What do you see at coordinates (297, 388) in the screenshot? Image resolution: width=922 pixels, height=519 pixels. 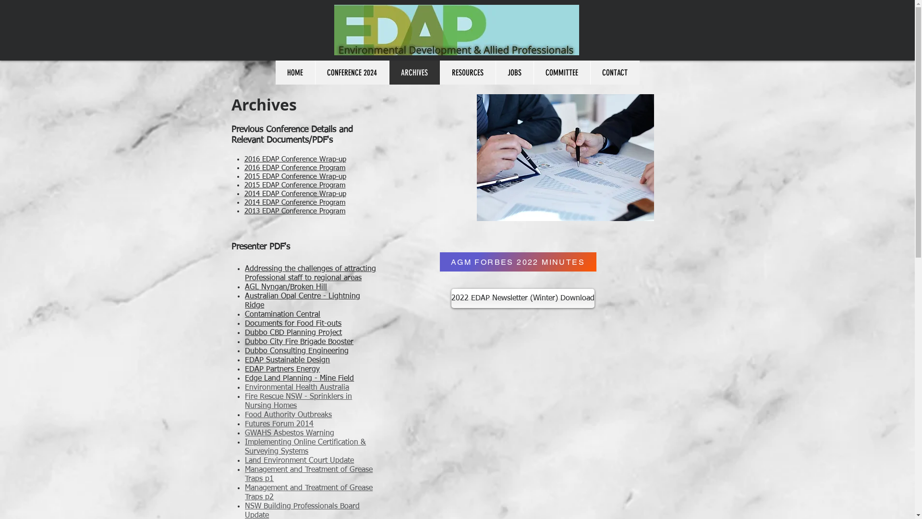 I see `Environmental Health Australia` at bounding box center [297, 388].